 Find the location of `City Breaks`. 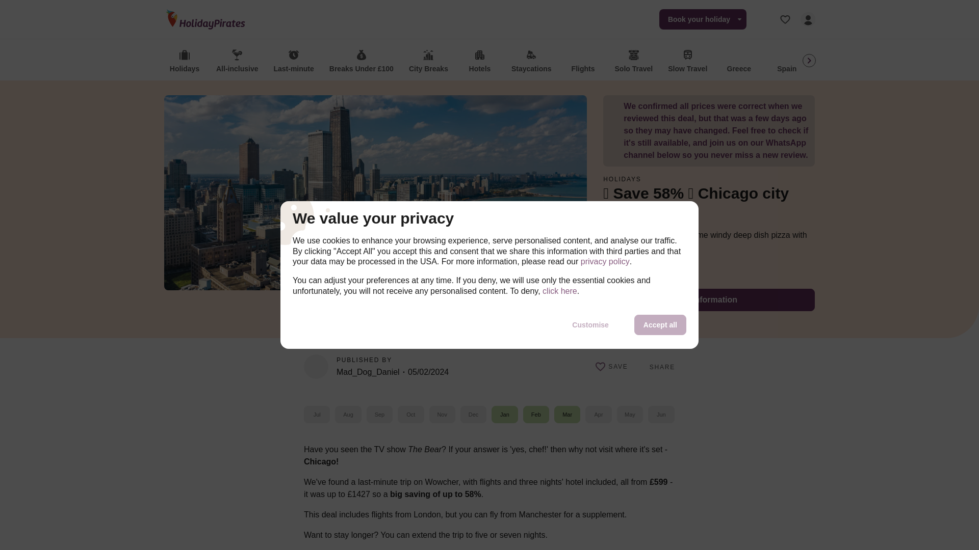

City Breaks is located at coordinates (428, 62).